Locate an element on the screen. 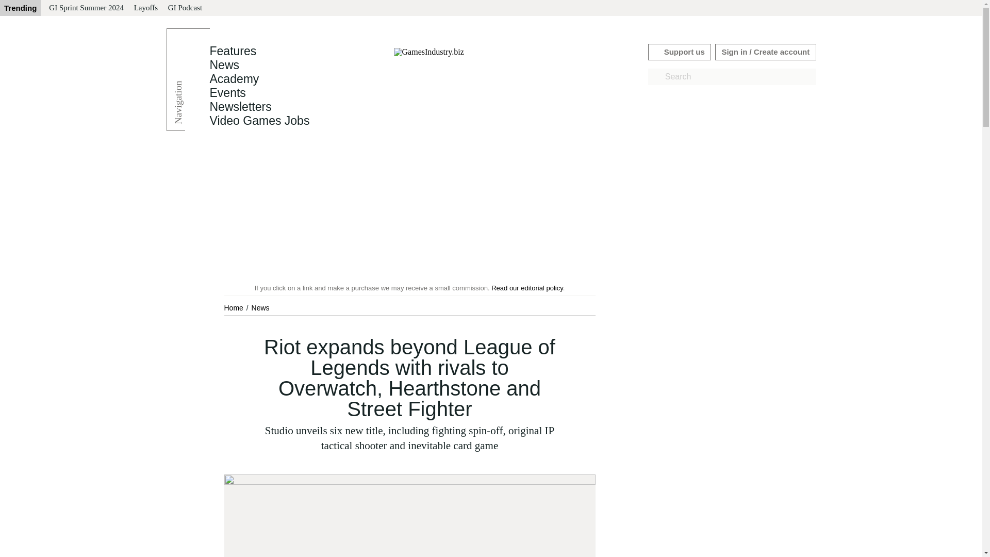 The height and width of the screenshot is (557, 990). Features is located at coordinates (233, 51).